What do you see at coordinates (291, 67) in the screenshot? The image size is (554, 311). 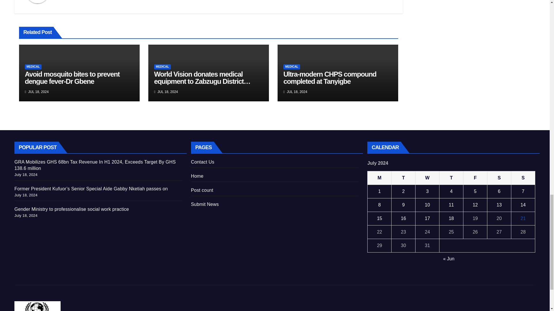 I see `MEDICAL` at bounding box center [291, 67].